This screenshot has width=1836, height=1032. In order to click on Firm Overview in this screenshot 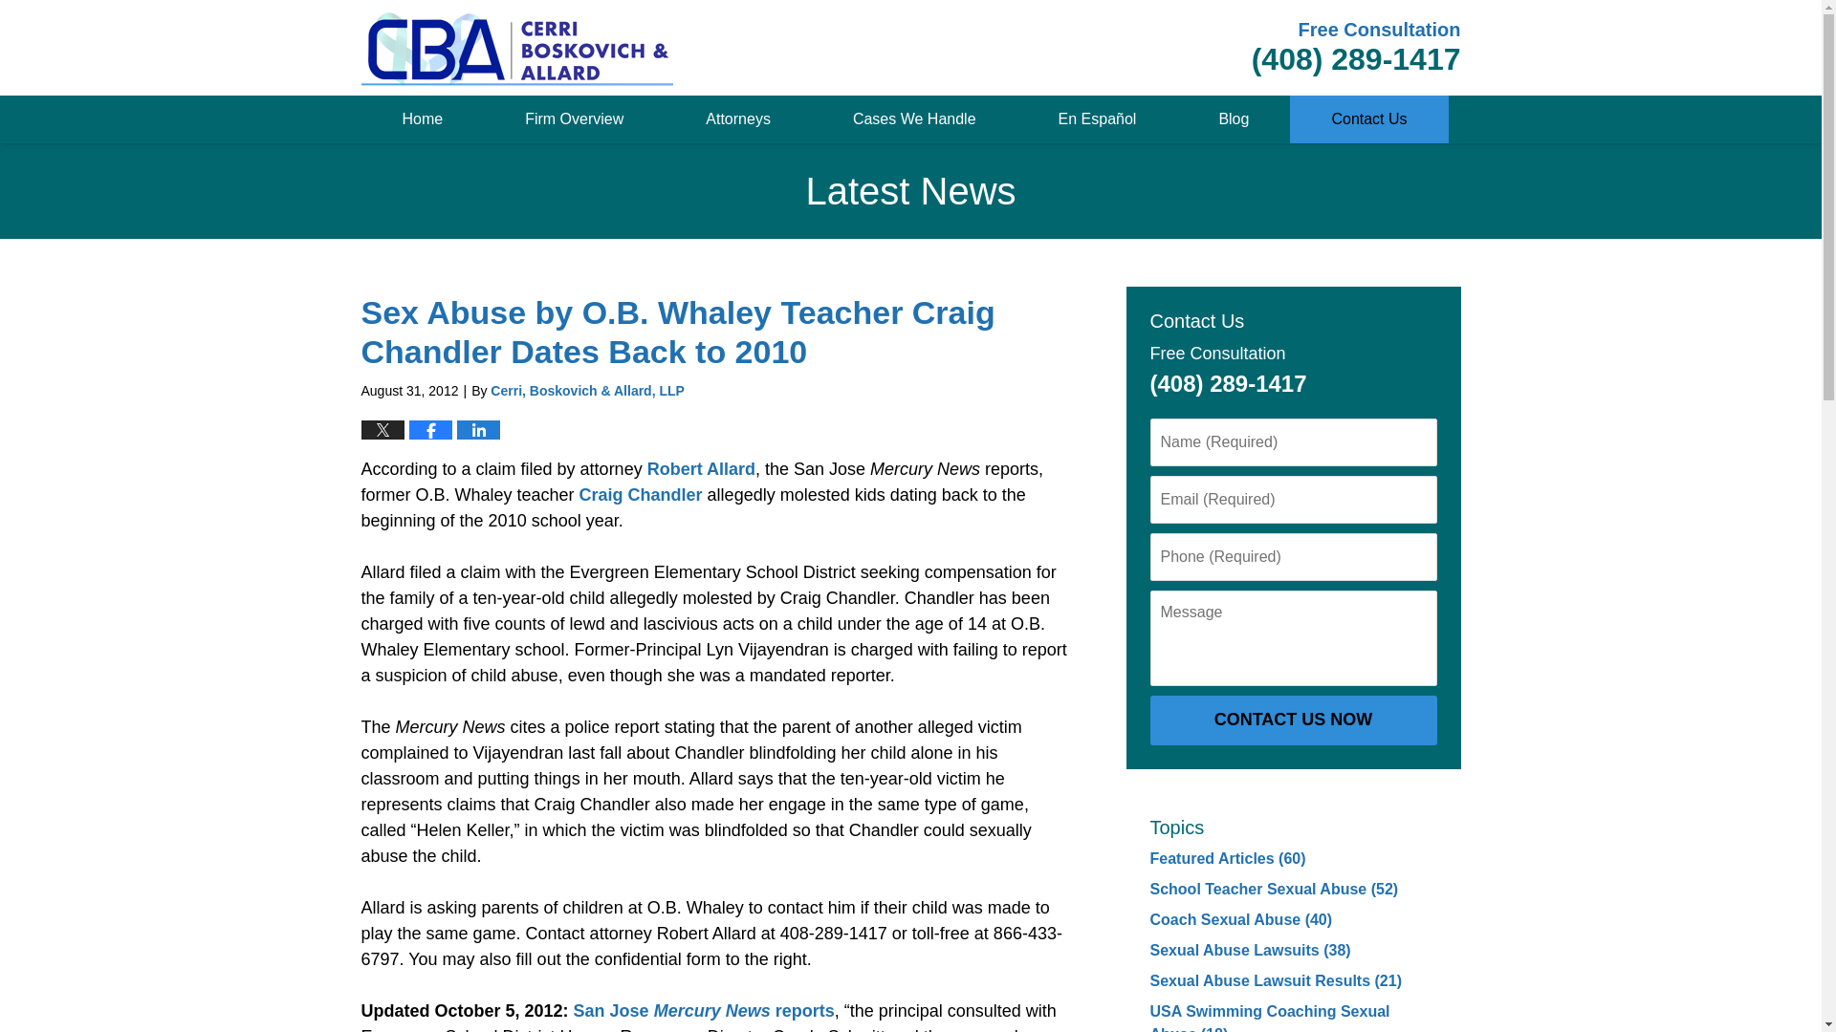, I will do `click(574, 119)`.